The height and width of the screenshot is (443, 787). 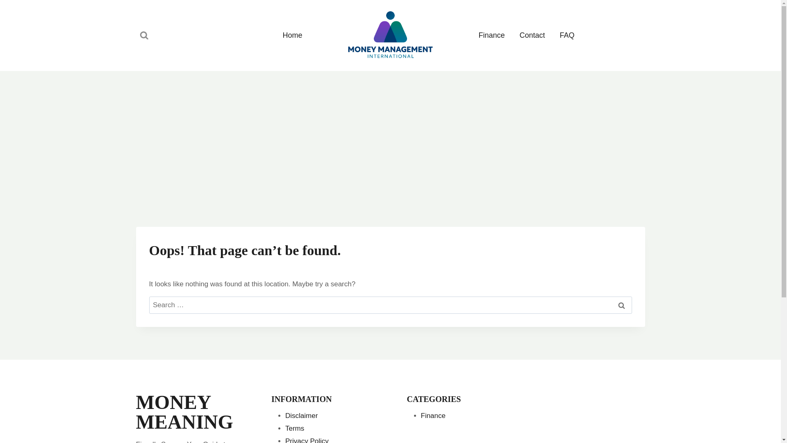 What do you see at coordinates (433, 416) in the screenshot?
I see `Finance` at bounding box center [433, 416].